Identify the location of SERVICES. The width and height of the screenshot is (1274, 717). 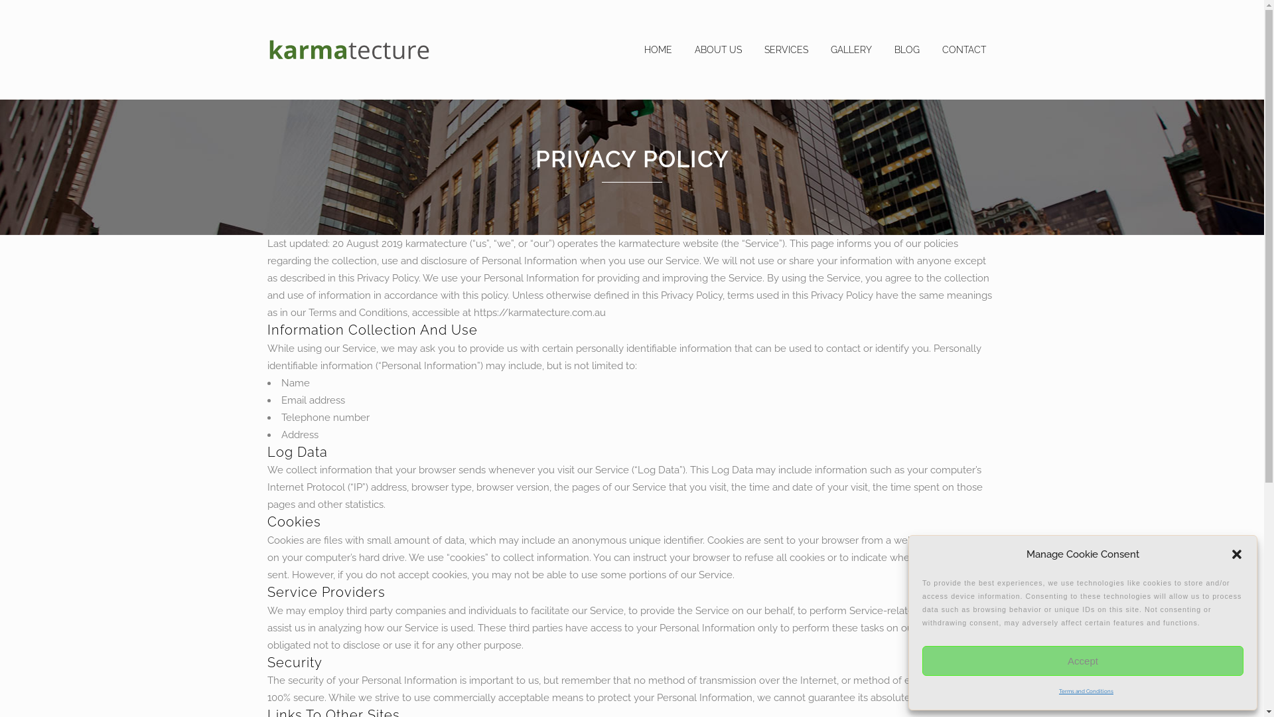
(786, 50).